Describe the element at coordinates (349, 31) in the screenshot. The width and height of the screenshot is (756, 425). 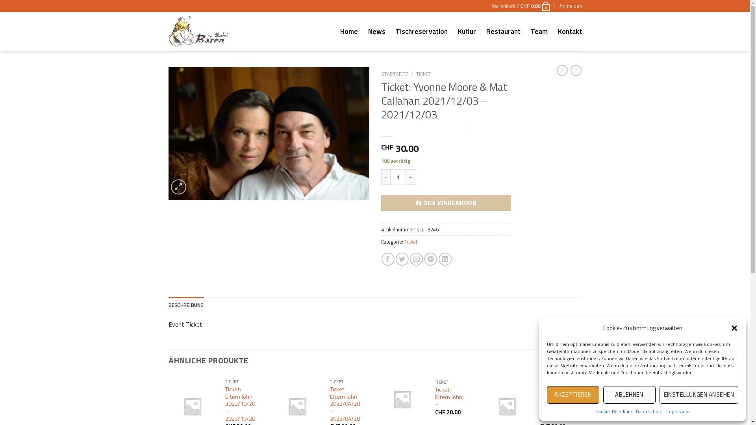
I see `Home` at that location.